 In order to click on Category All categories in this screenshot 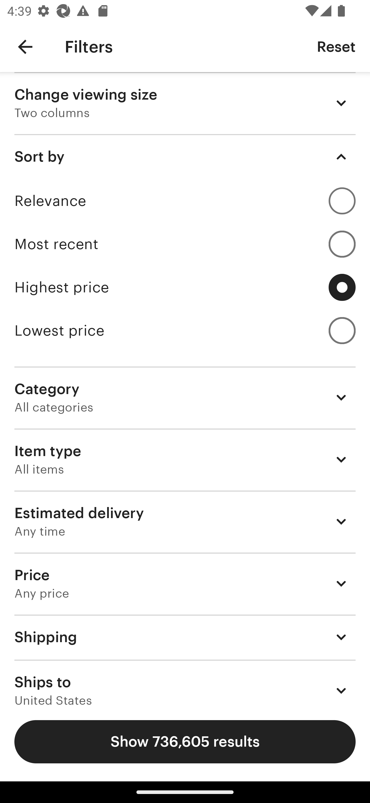, I will do `click(185, 397)`.